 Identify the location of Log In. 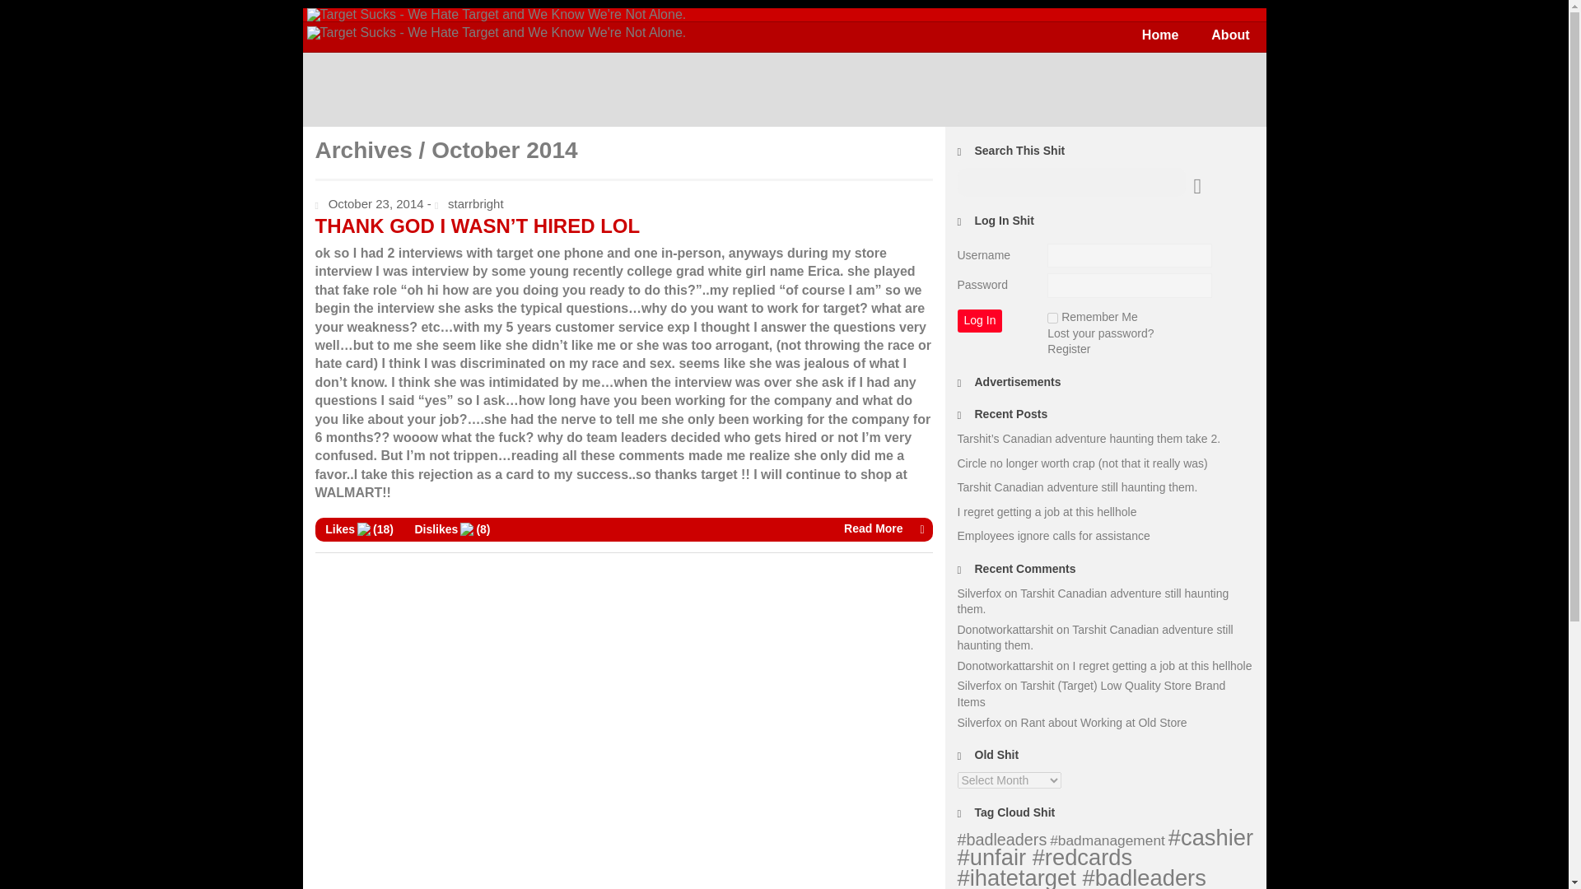
(979, 320).